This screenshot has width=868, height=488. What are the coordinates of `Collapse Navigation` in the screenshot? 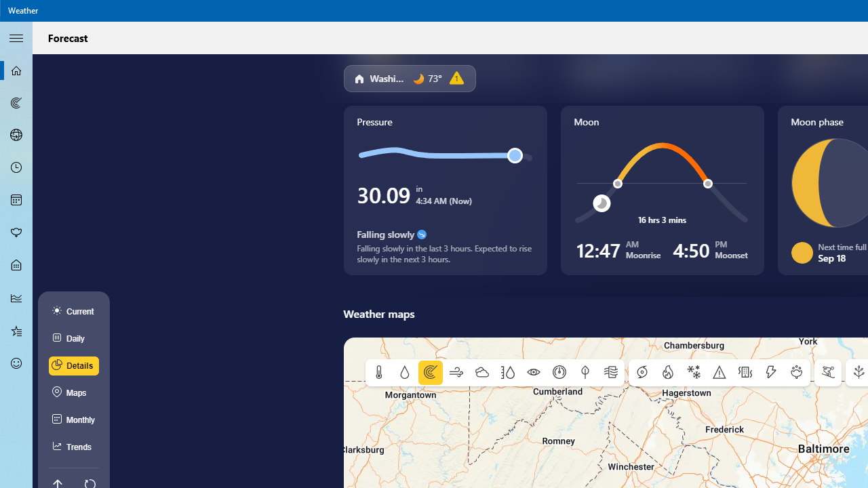 It's located at (16, 37).